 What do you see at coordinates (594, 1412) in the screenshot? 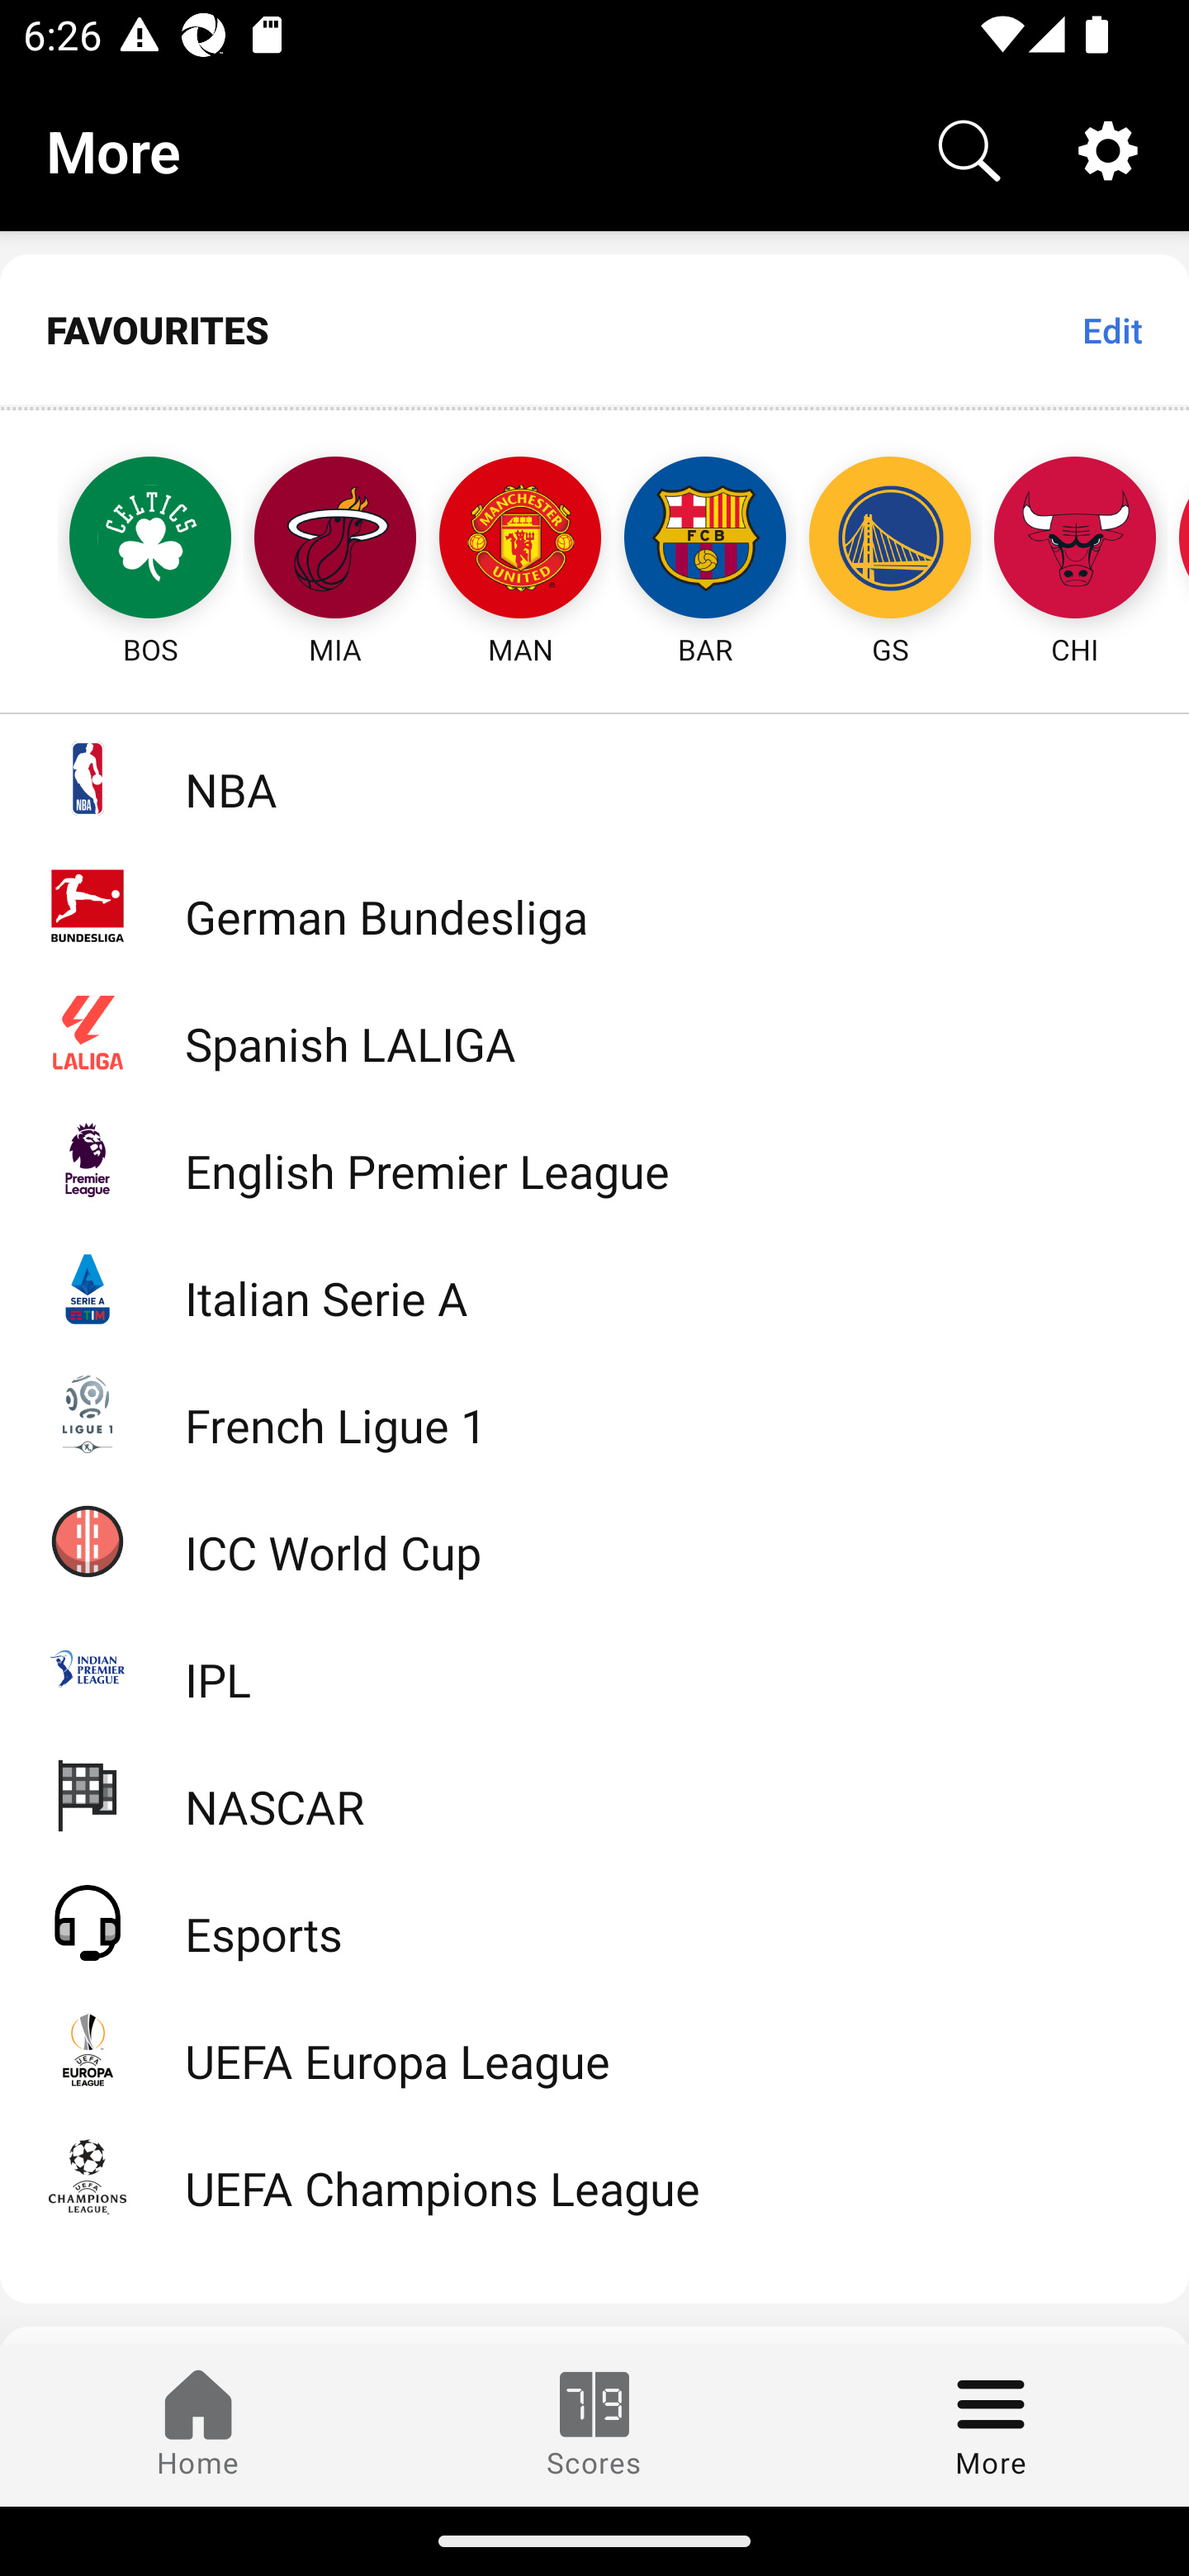
I see `French Ligue 1` at bounding box center [594, 1412].